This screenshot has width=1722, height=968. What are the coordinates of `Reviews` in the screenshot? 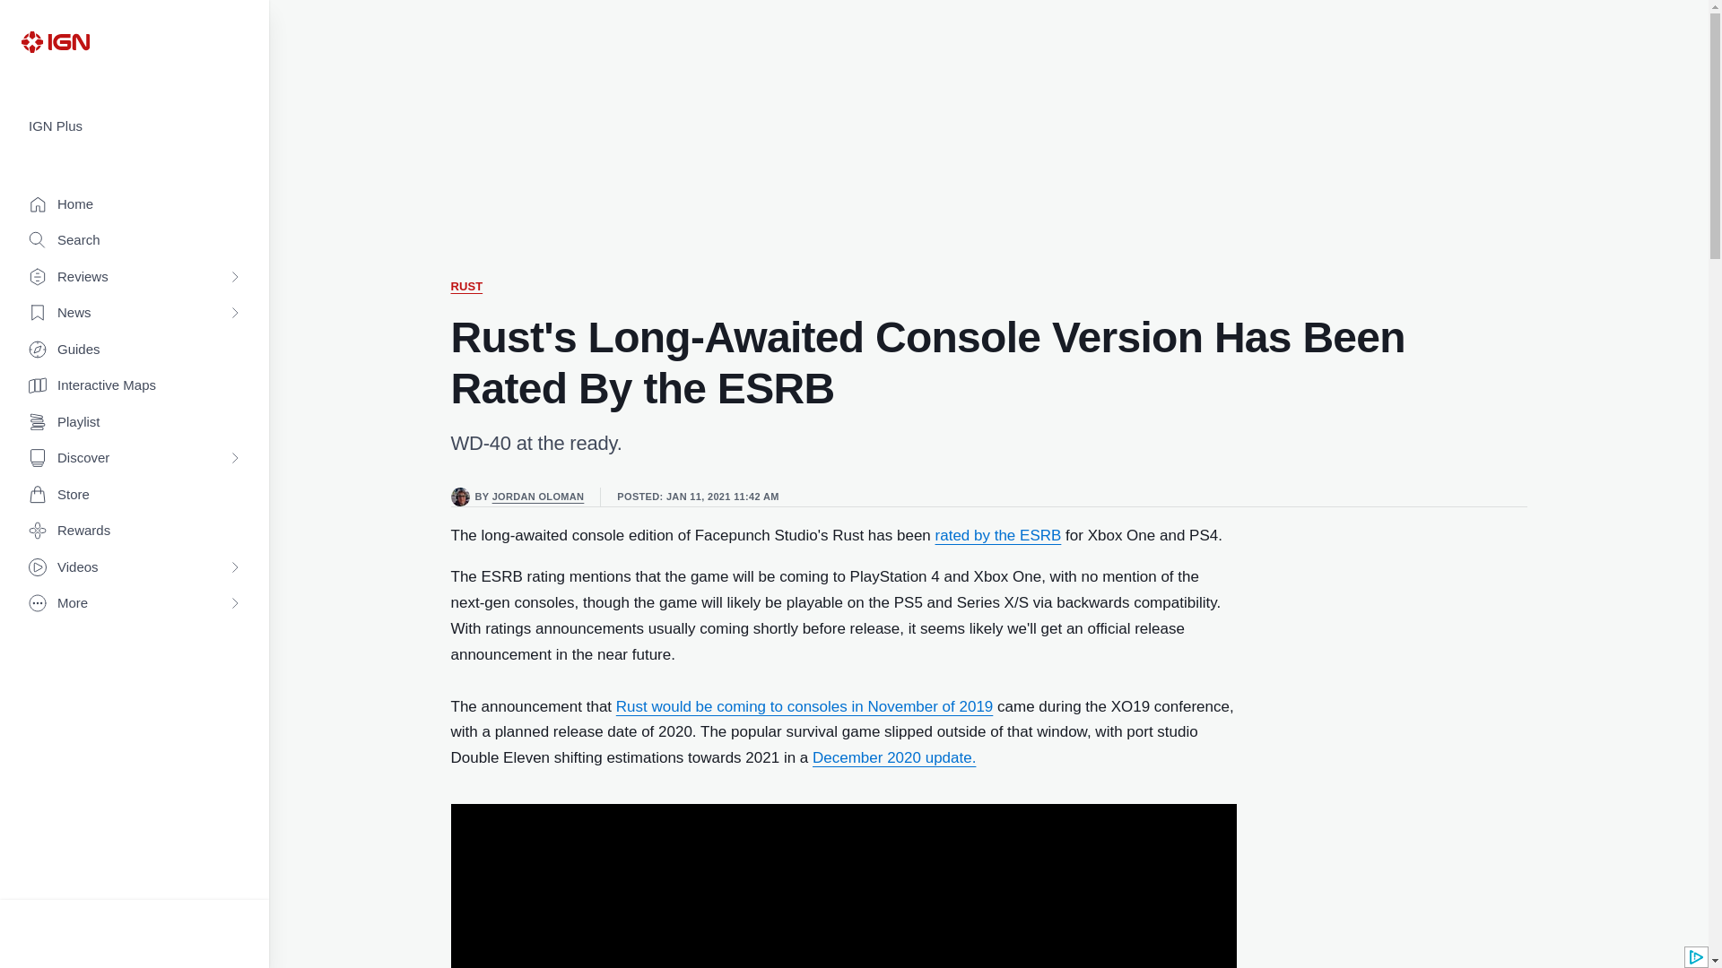 It's located at (135, 278).